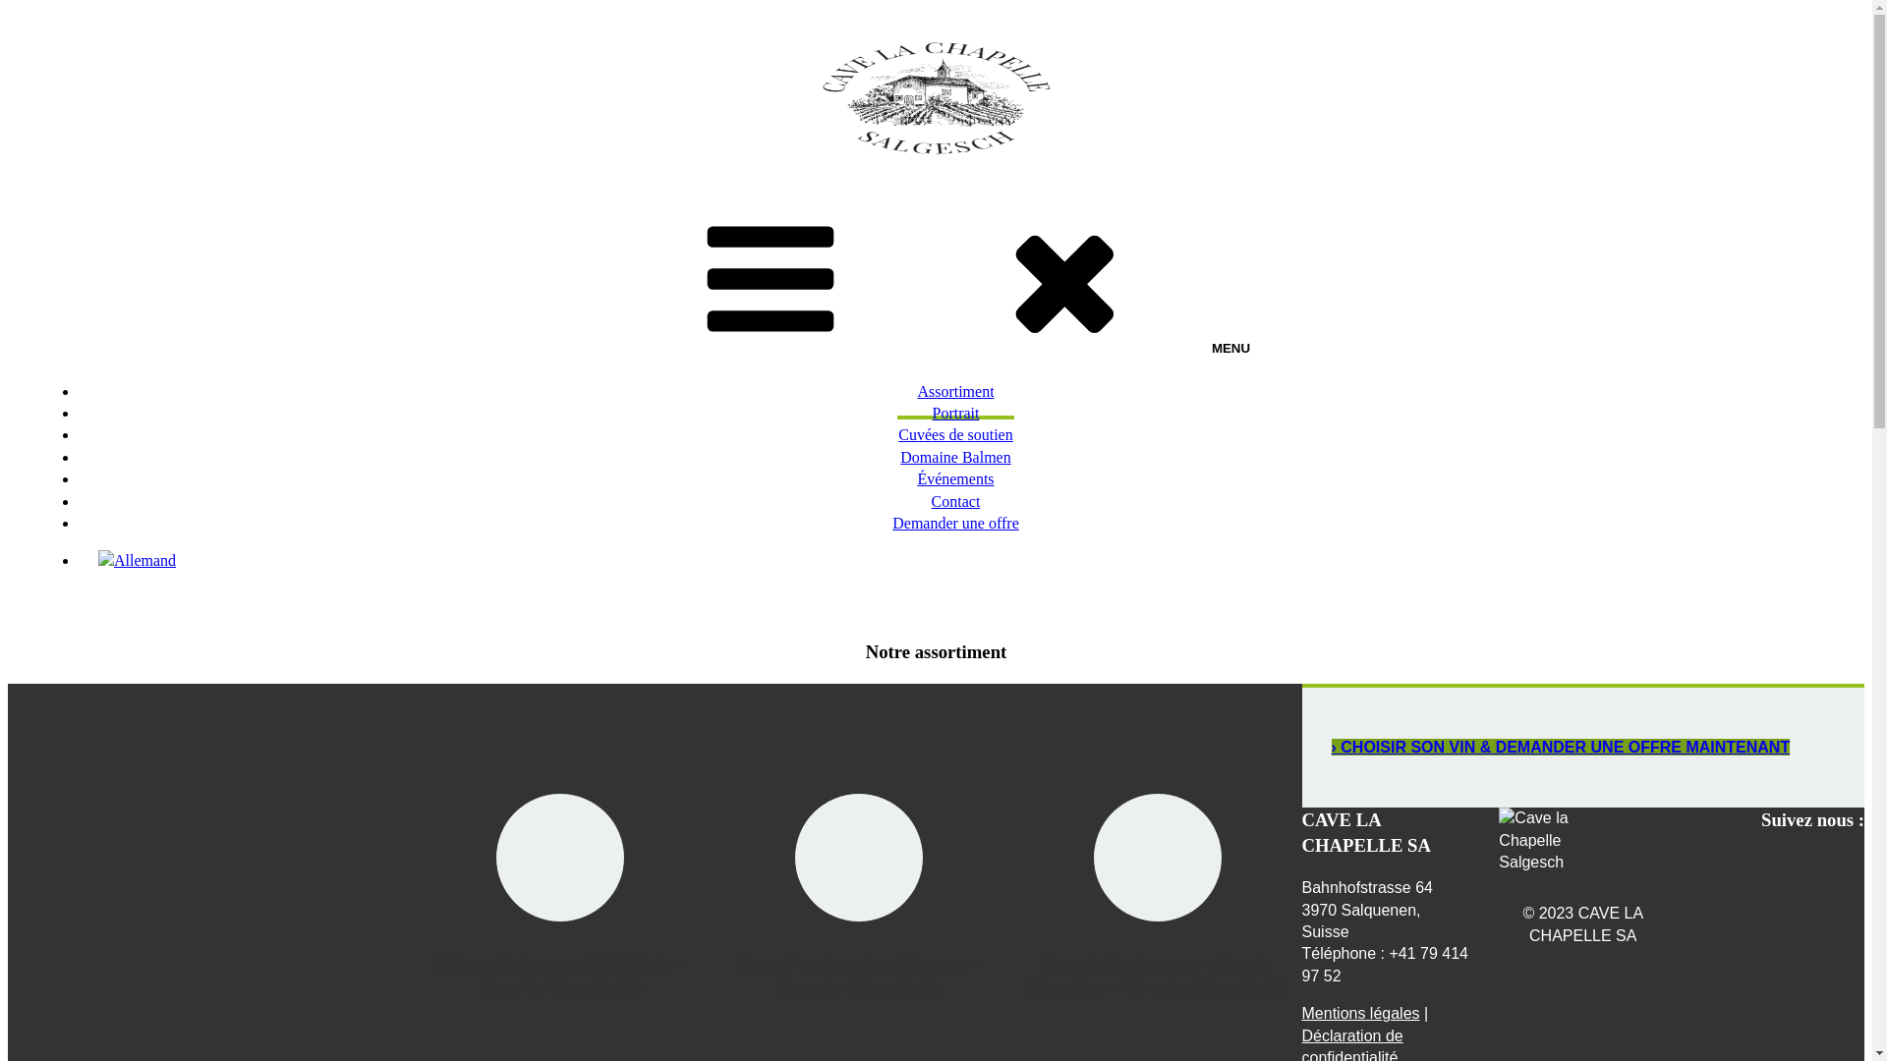 The width and height of the screenshot is (1887, 1061). I want to click on Portrait, so click(955, 415).